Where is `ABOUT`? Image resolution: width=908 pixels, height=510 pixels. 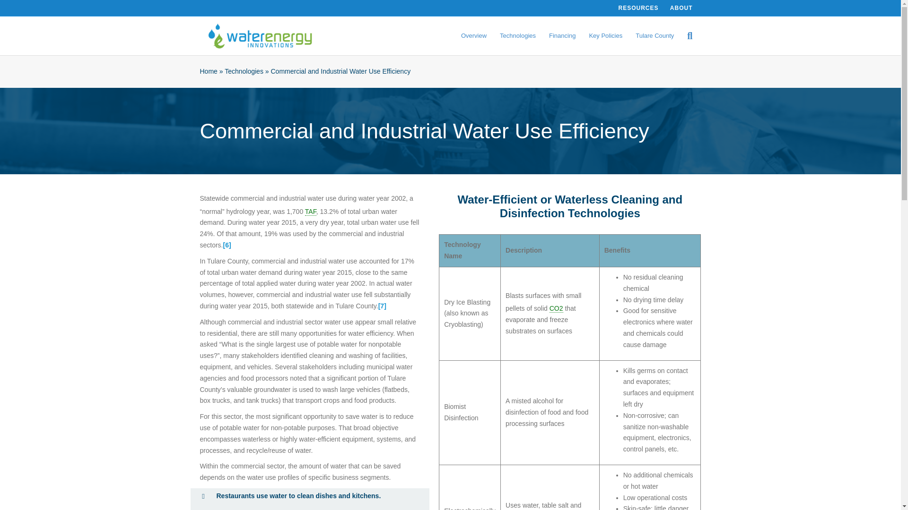 ABOUT is located at coordinates (681, 8).